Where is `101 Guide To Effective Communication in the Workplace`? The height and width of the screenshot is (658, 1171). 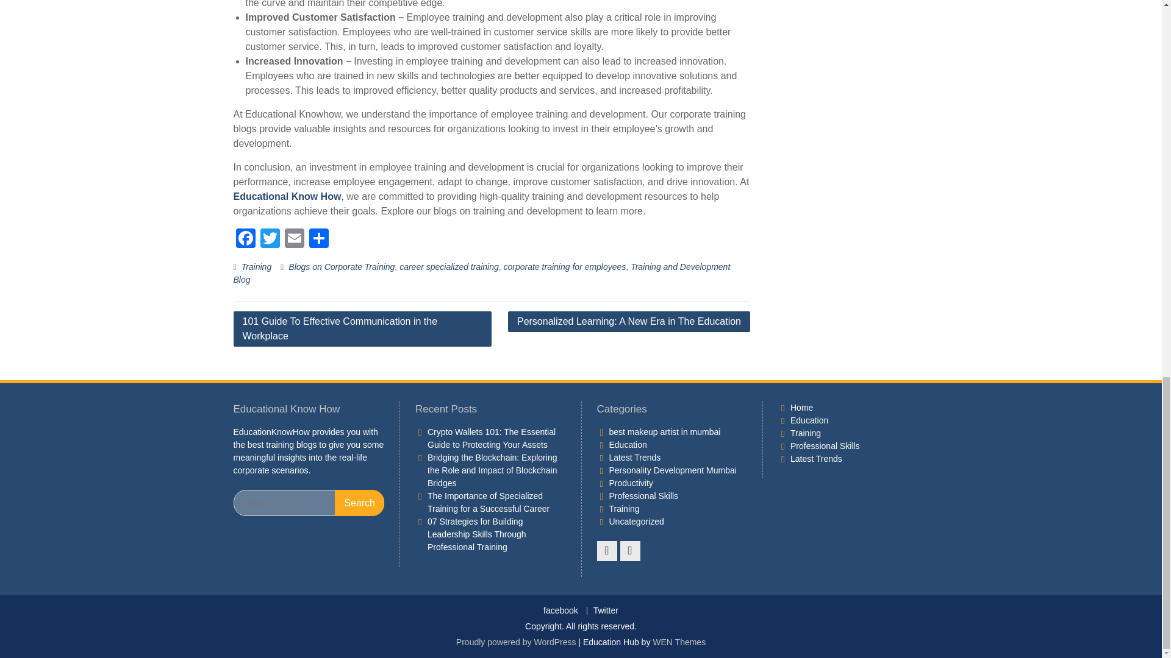
101 Guide To Effective Communication in the Workplace is located at coordinates (362, 329).